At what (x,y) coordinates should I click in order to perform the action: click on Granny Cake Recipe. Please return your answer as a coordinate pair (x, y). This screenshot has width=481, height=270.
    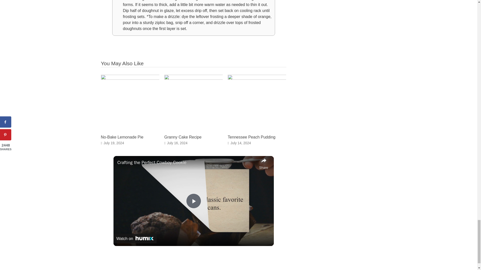
    Looking at the image, I should click on (183, 137).